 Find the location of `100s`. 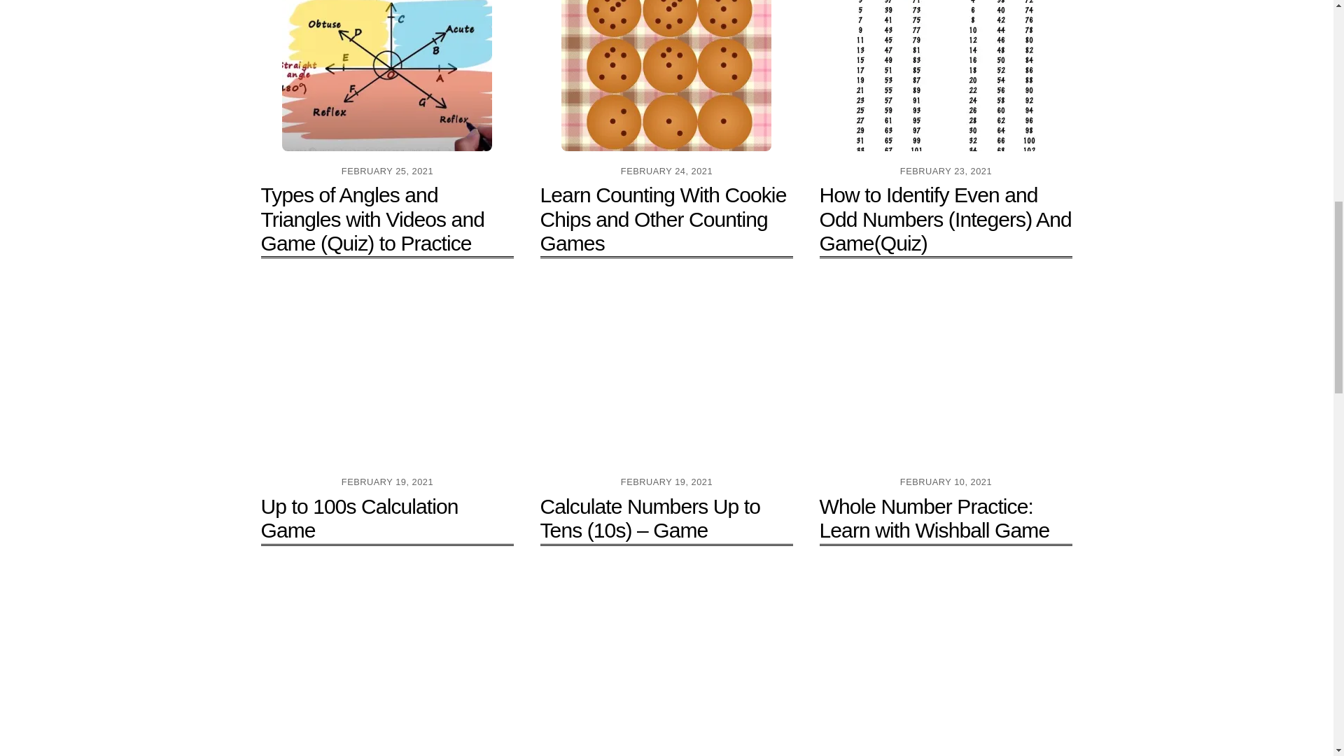

100s is located at coordinates (386, 374).